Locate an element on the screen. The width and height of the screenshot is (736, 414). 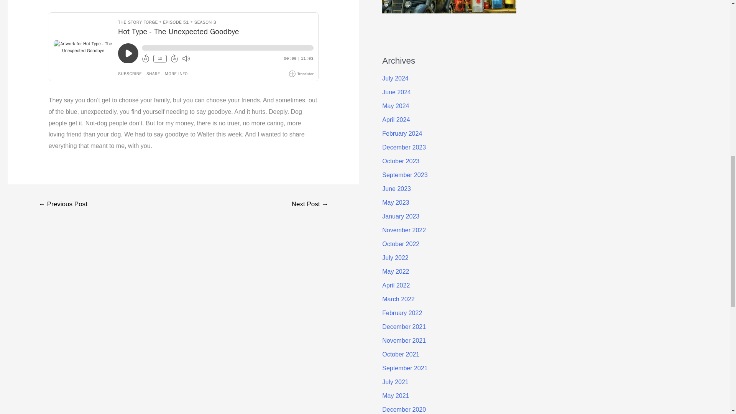
July 2024 is located at coordinates (395, 78).